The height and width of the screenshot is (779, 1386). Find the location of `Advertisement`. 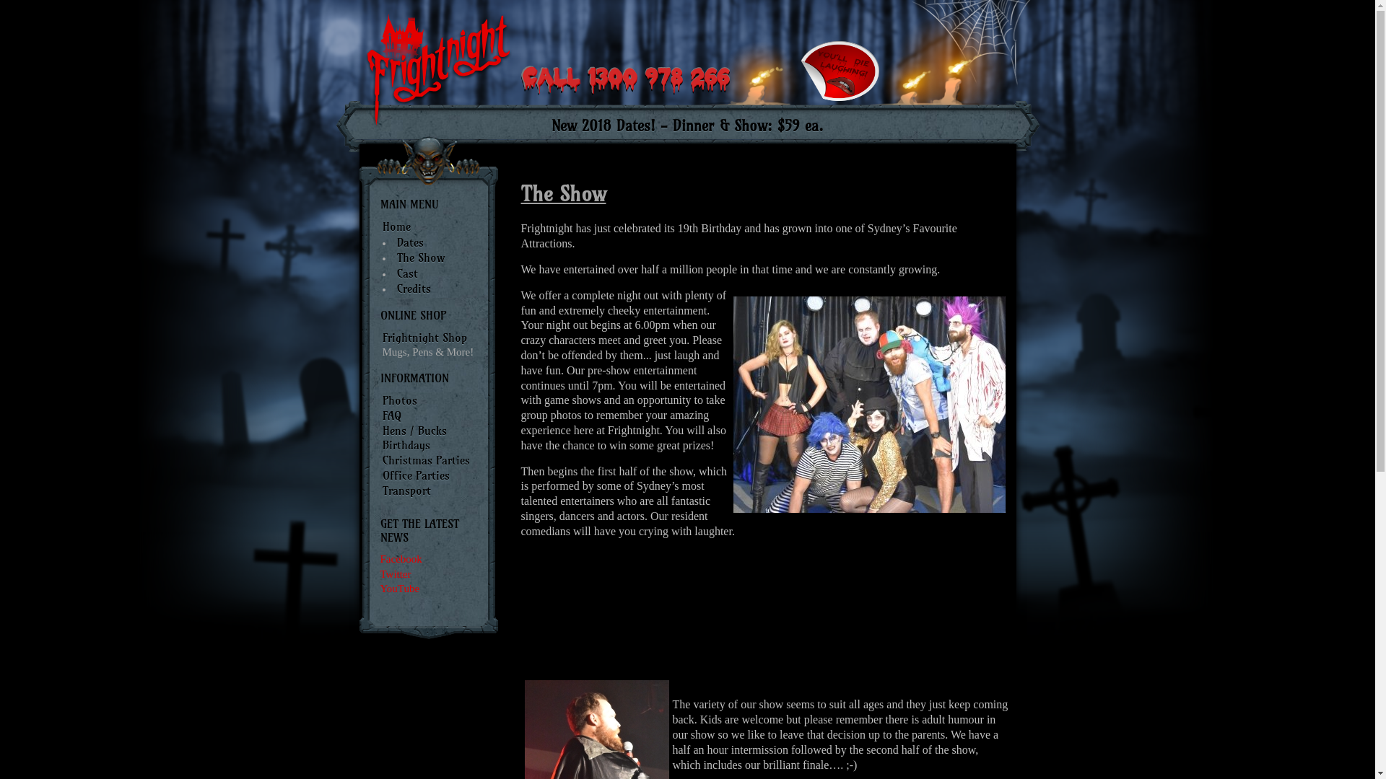

Advertisement is located at coordinates (735, 22).